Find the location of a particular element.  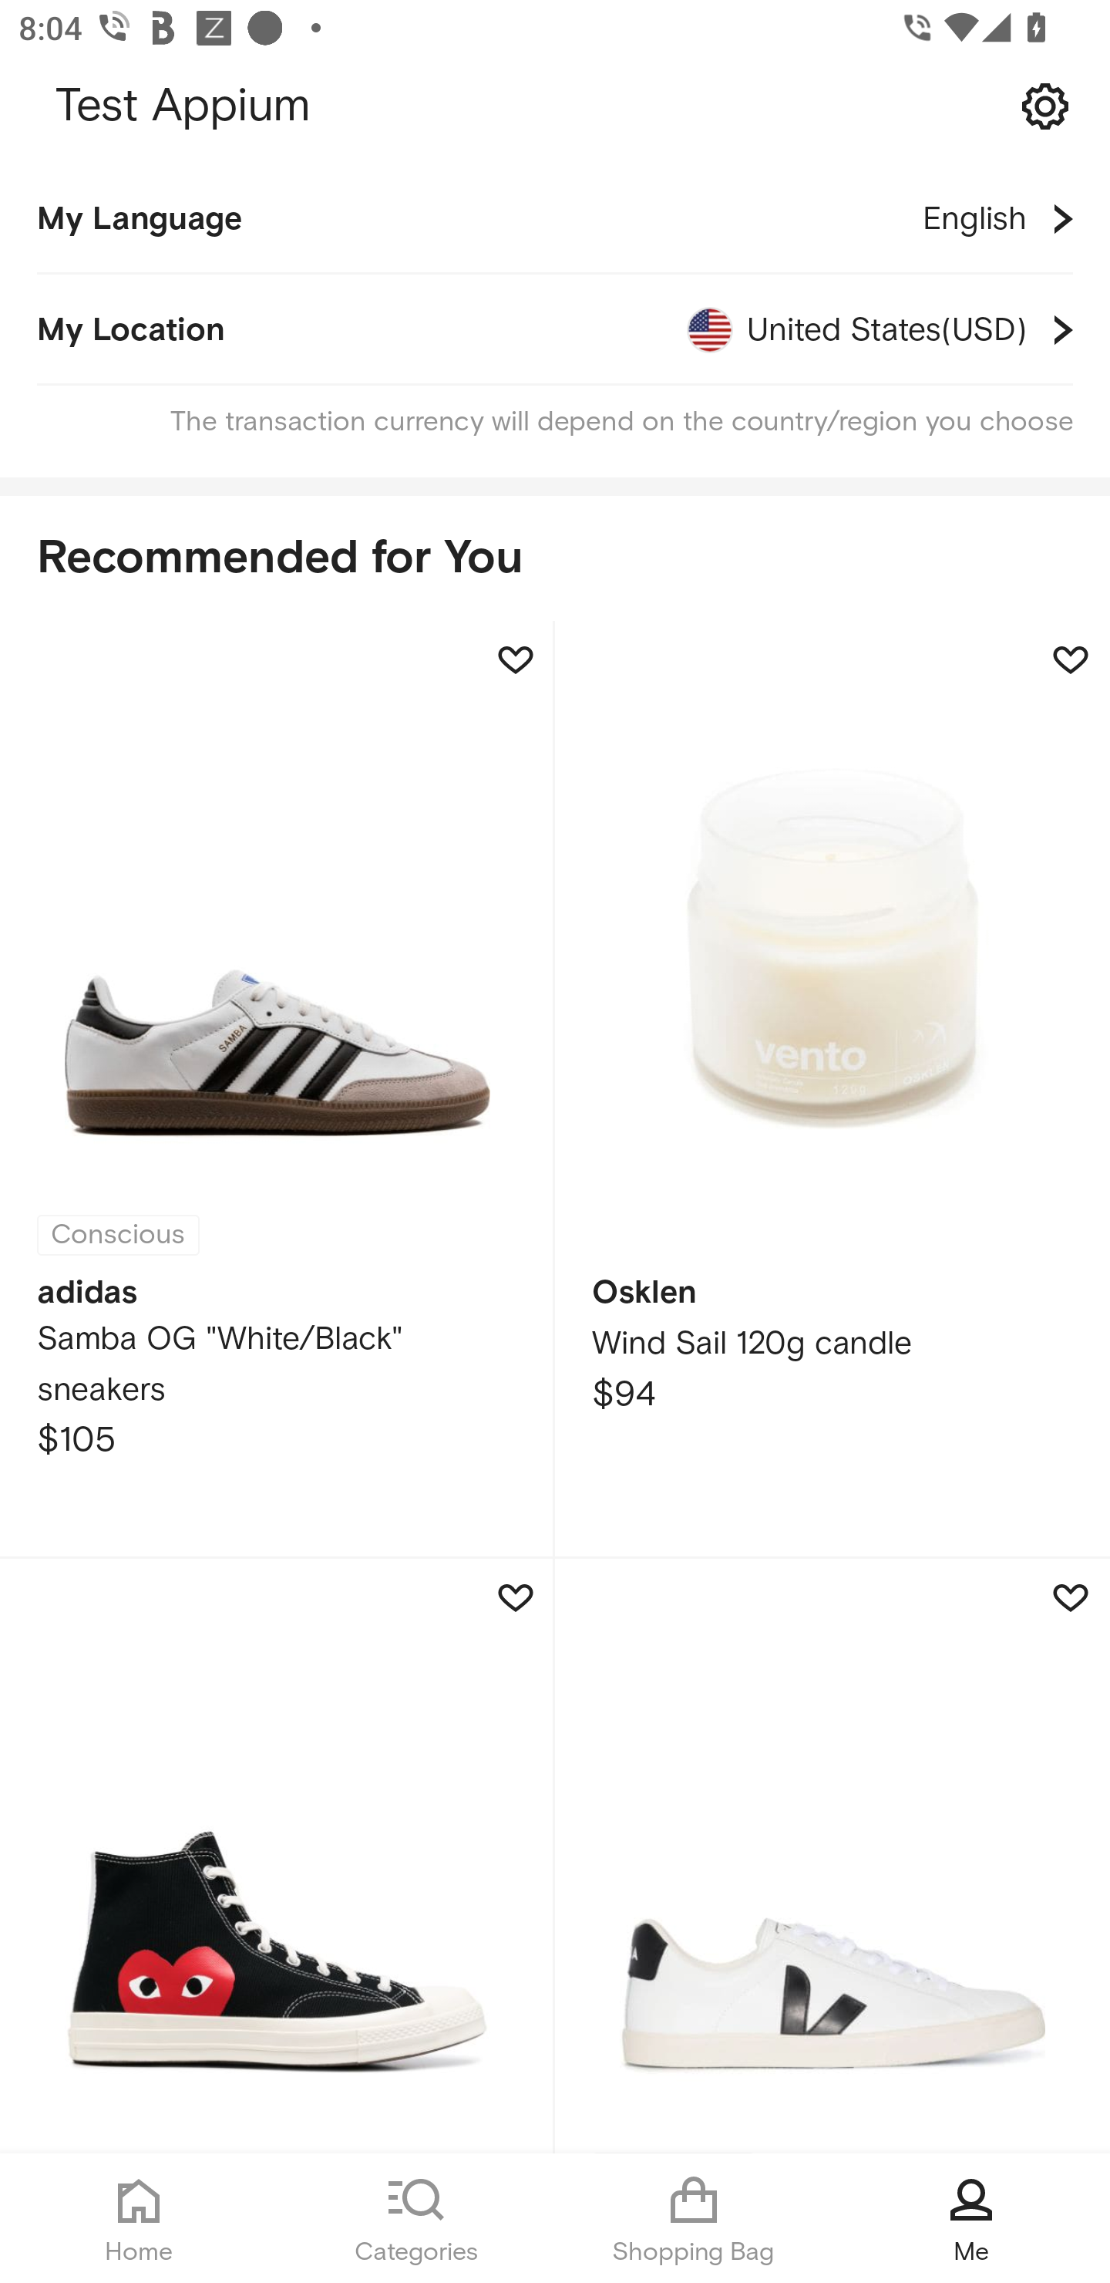

Test Appium is located at coordinates (555, 106).